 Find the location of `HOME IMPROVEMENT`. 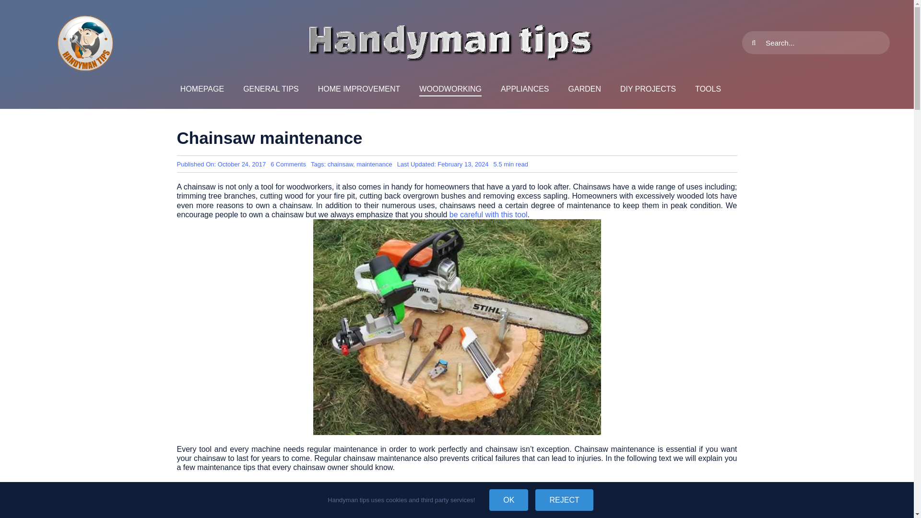

HOME IMPROVEMENT is located at coordinates (450, 89).